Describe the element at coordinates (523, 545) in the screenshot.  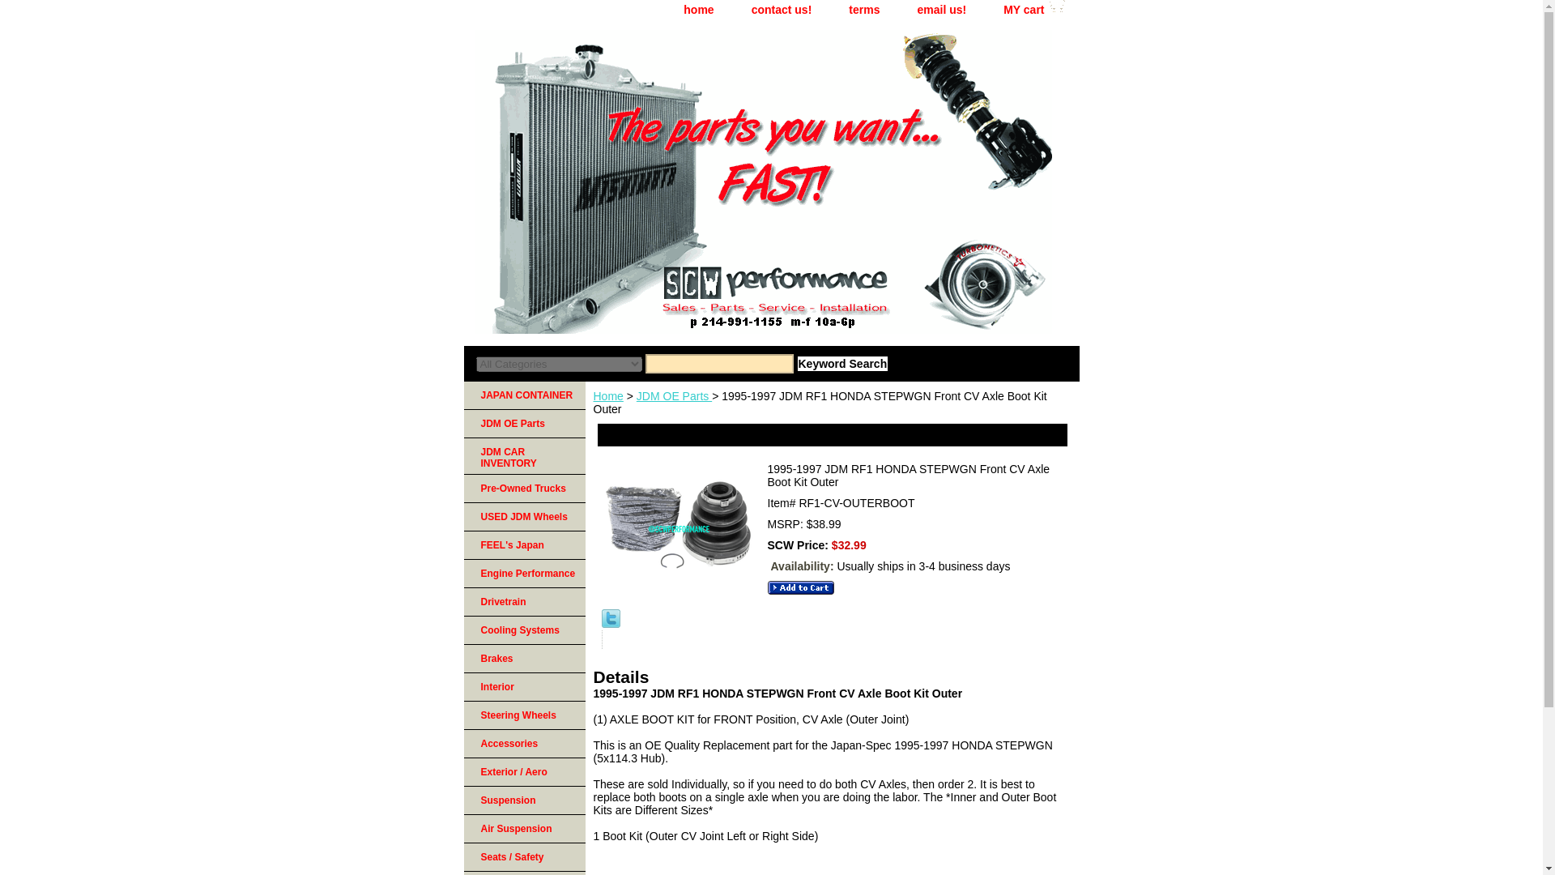
I see `FEEL's Japan` at that location.